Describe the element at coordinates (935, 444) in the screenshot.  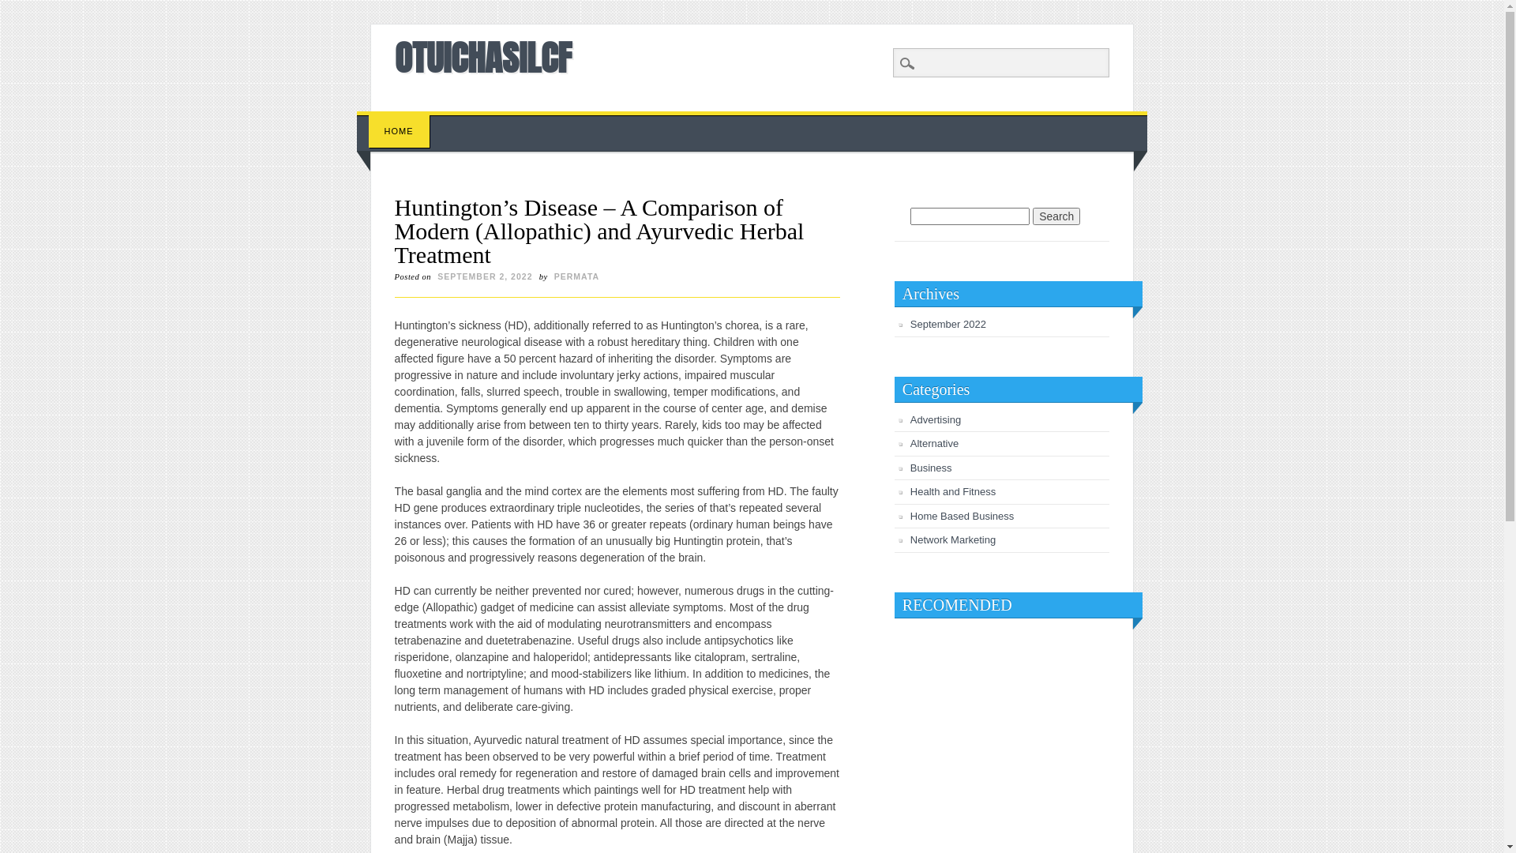
I see `Alternative` at that location.